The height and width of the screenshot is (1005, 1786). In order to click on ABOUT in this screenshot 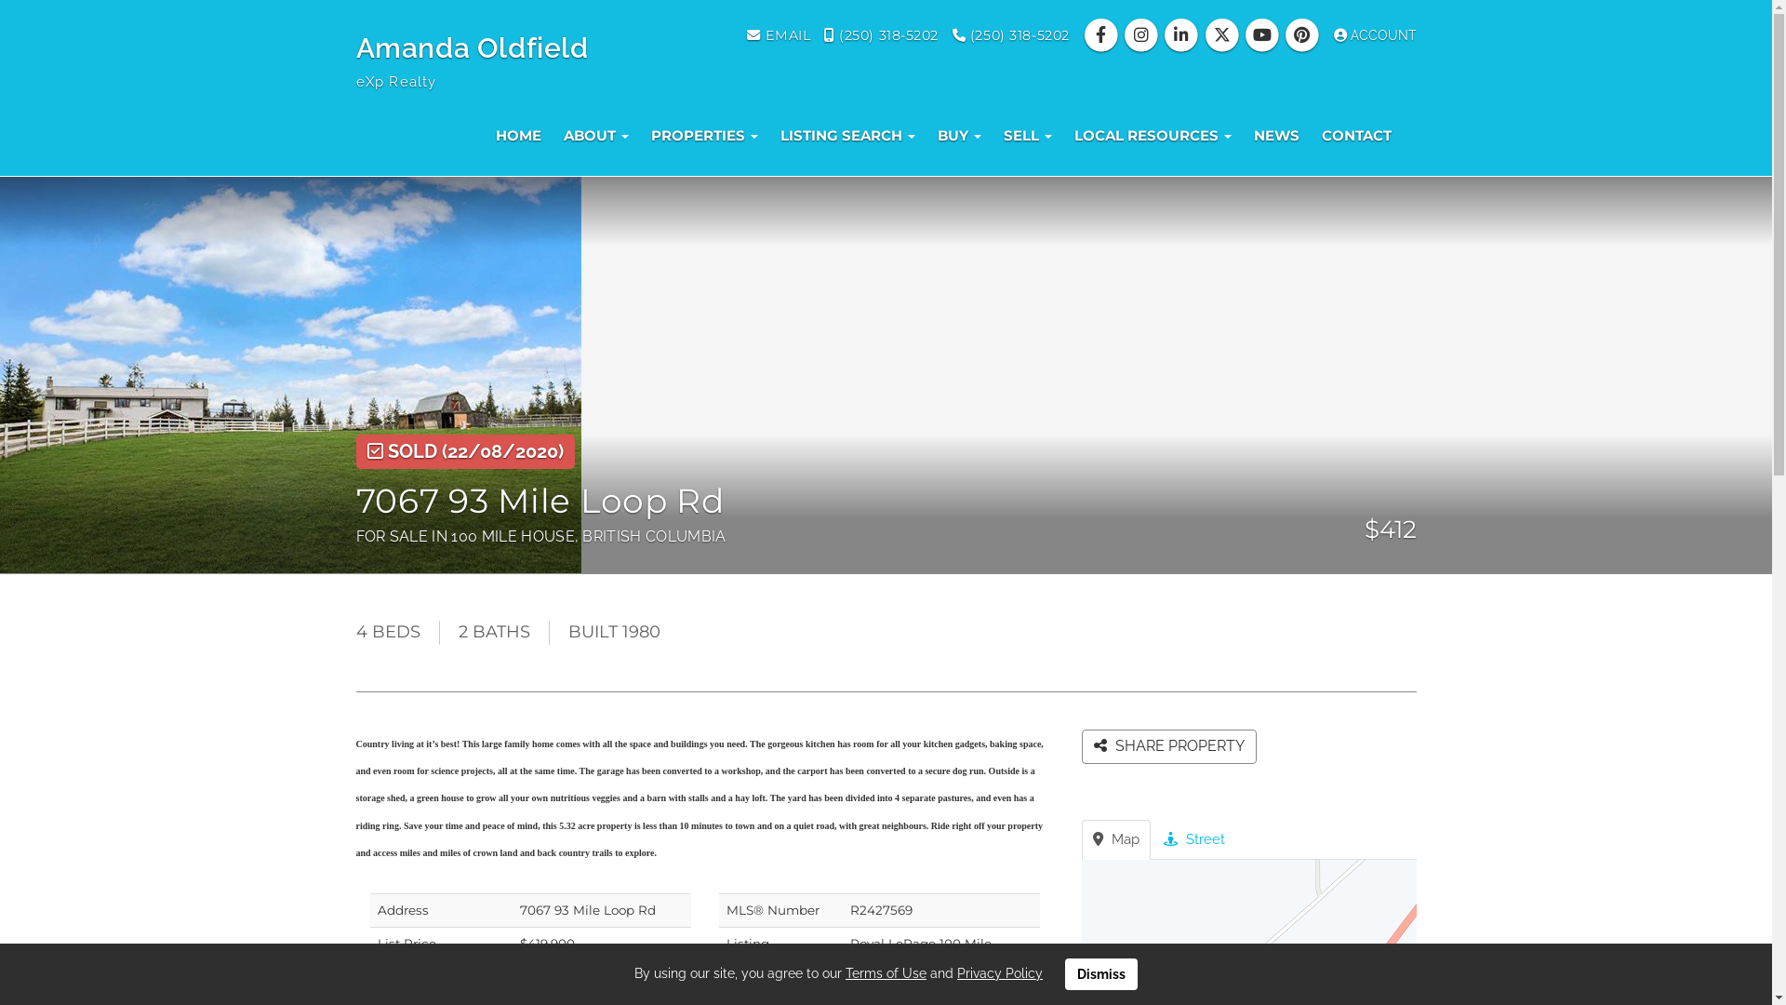, I will do `click(596, 136)`.